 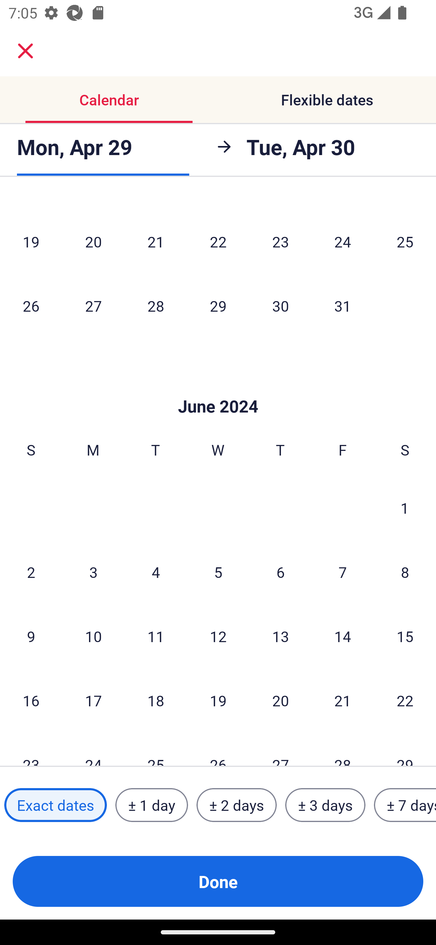 What do you see at coordinates (343, 572) in the screenshot?
I see `7 Friday, June 7, 2024` at bounding box center [343, 572].